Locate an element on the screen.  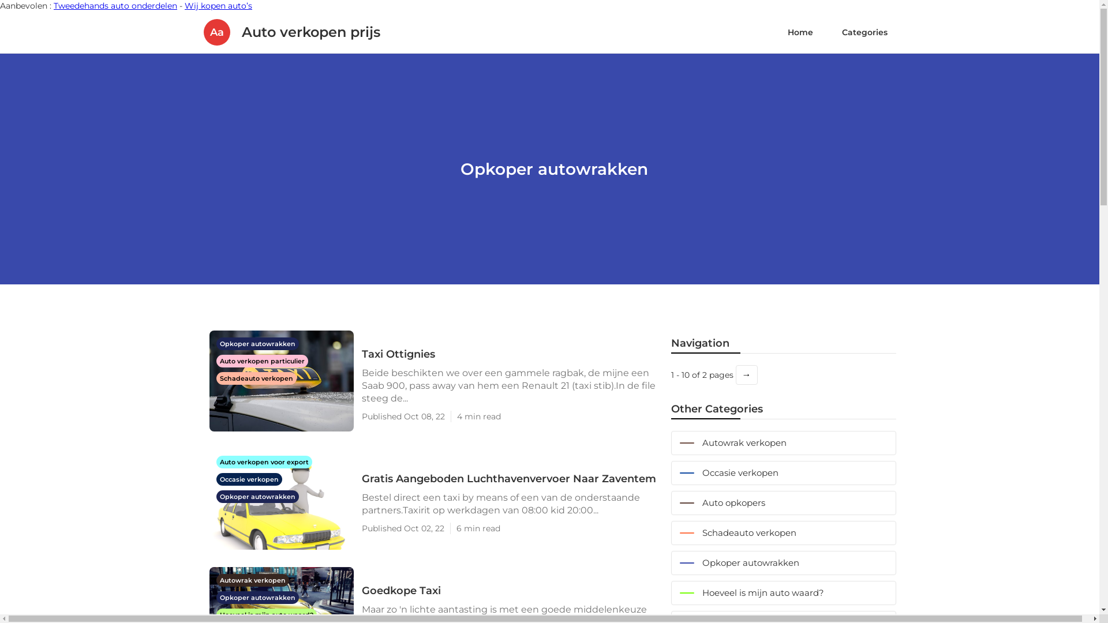
Autowrak verkopen is located at coordinates (783, 443).